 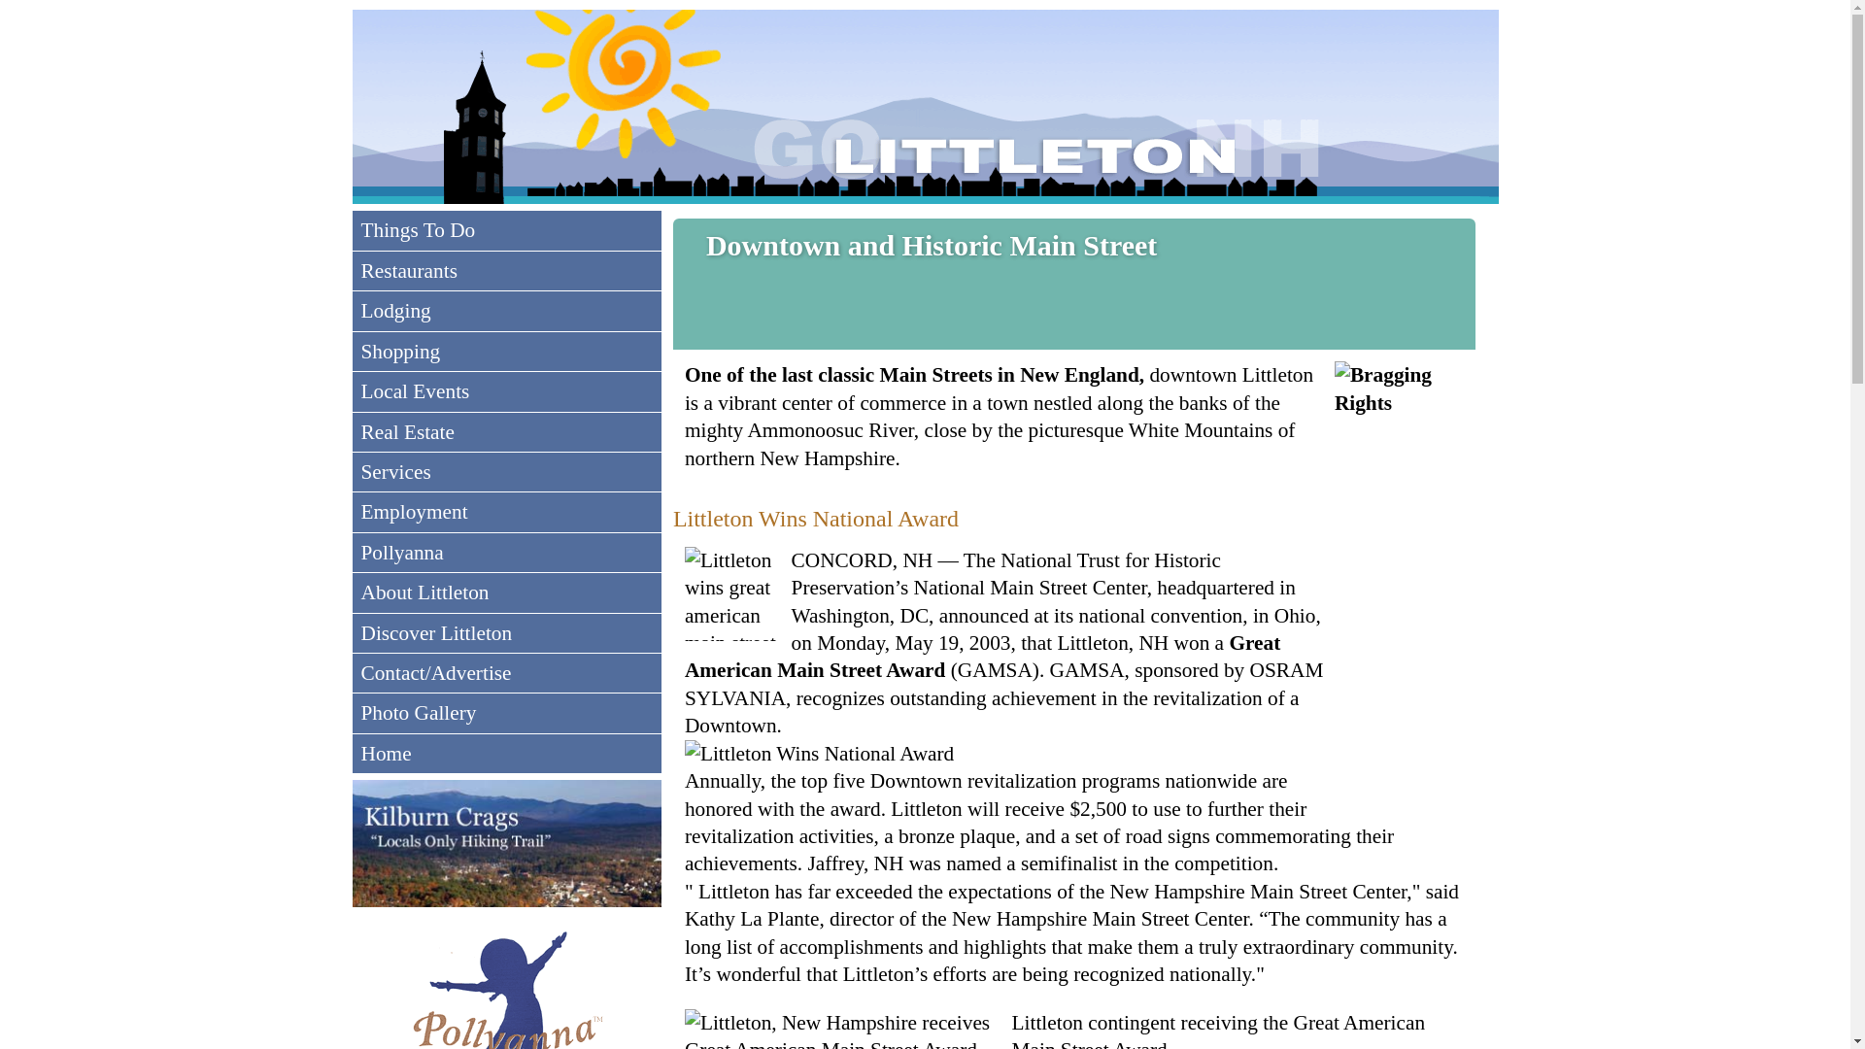 I want to click on Pollyanna of Littleton, NH, so click(x=507, y=552).